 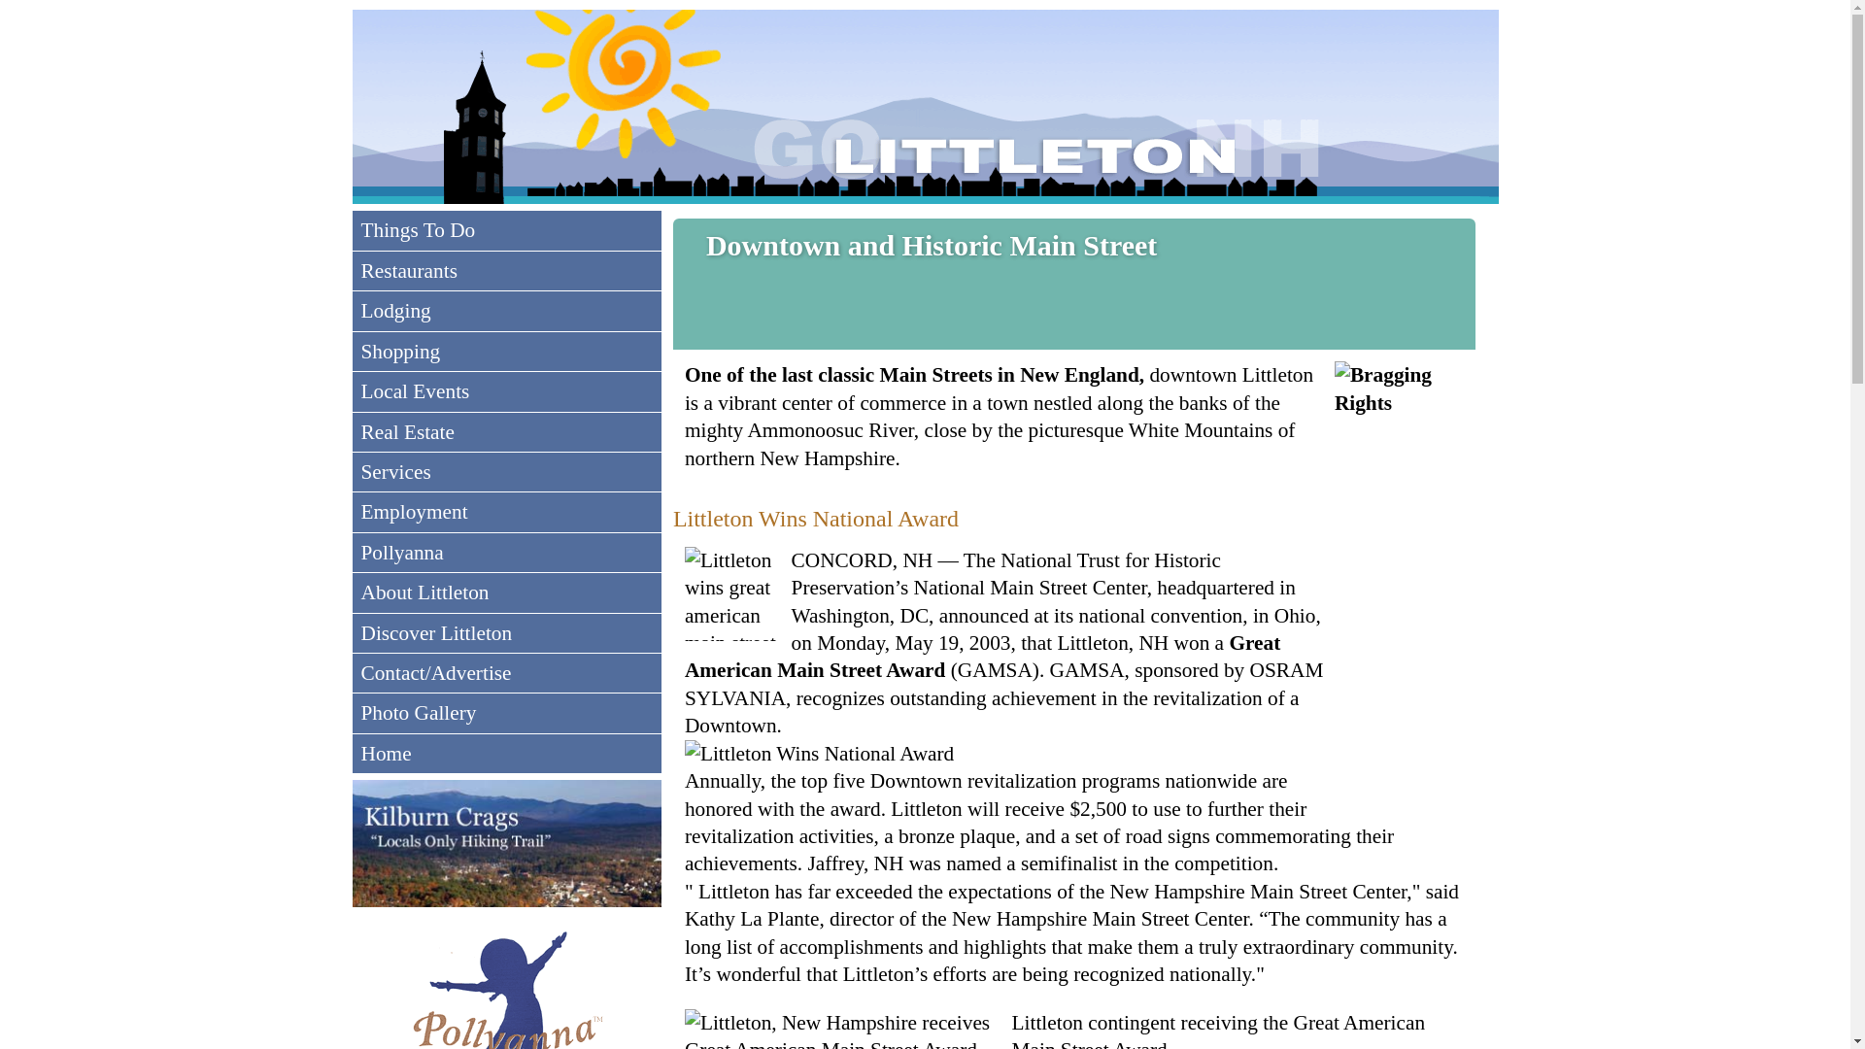 I want to click on Pollyanna of Littleton, NH, so click(x=507, y=552).